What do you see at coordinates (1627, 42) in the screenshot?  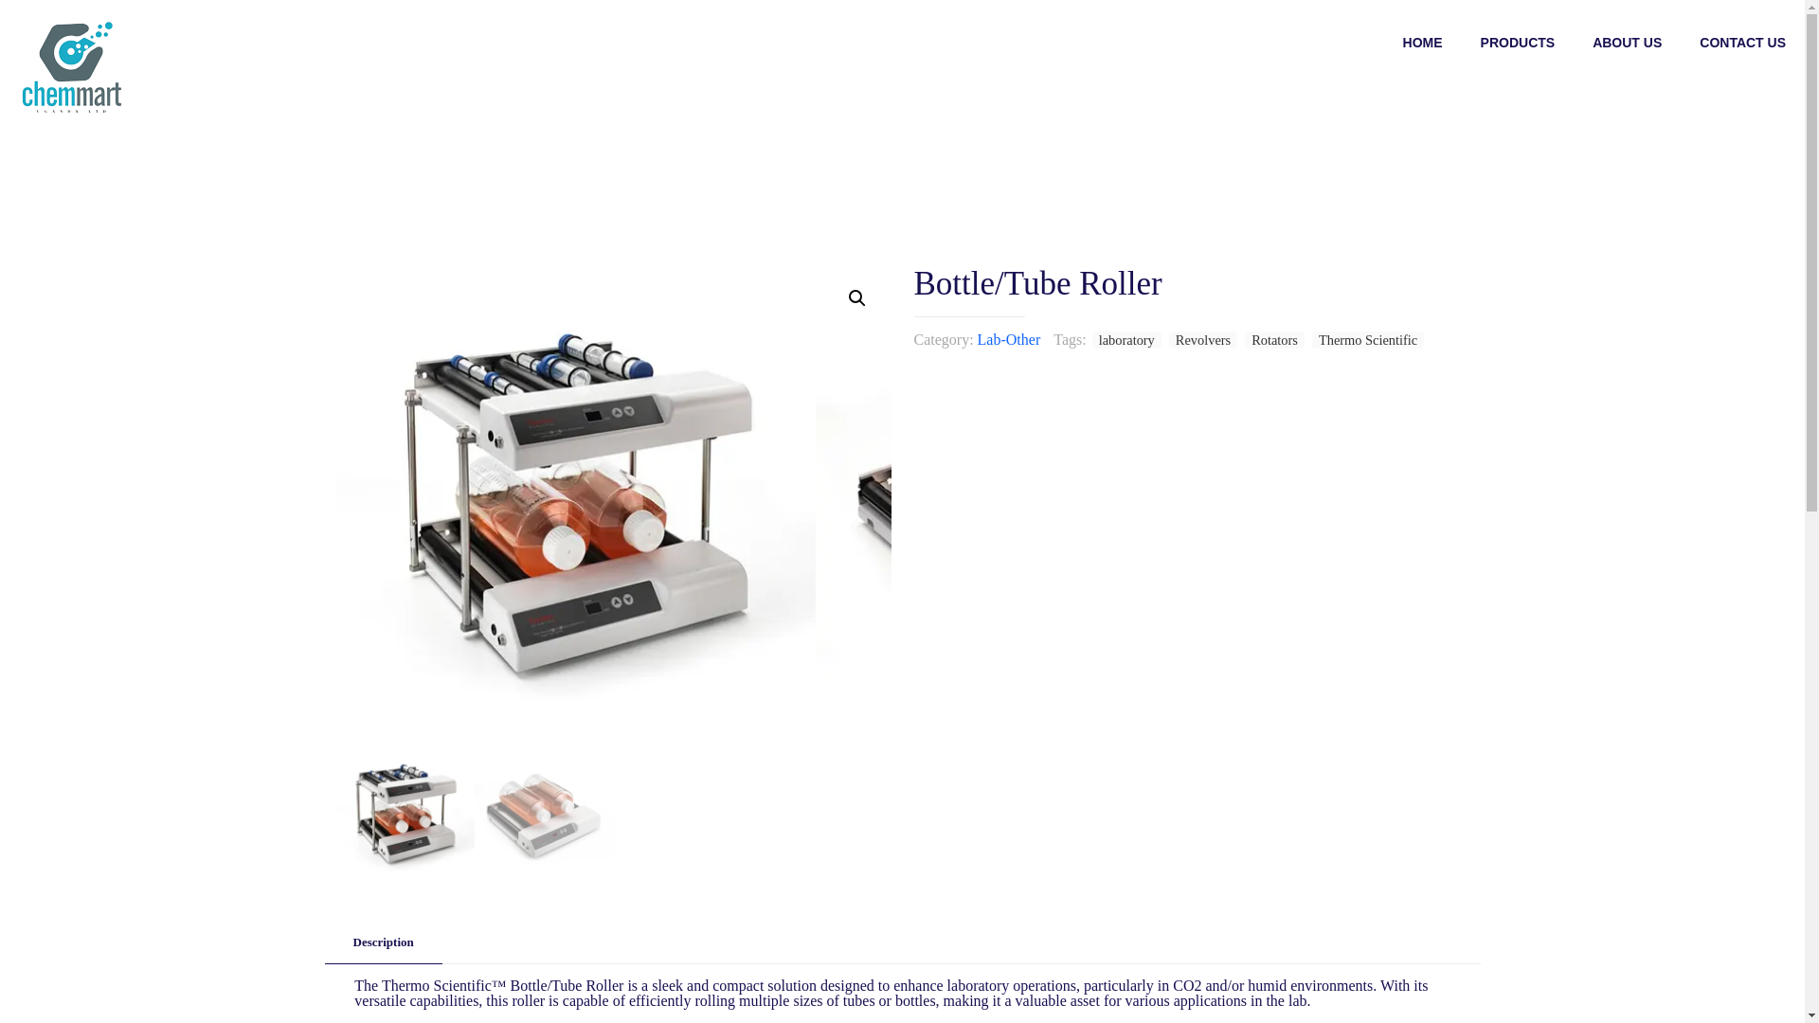 I see `ABOUT US` at bounding box center [1627, 42].